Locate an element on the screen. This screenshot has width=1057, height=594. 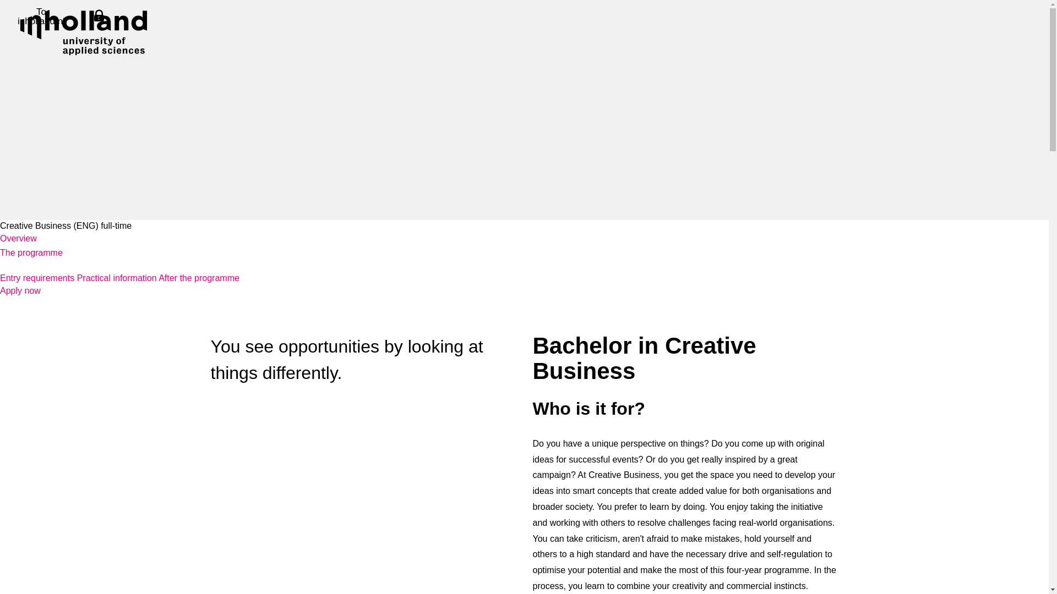
Entry requirements is located at coordinates (39, 278).